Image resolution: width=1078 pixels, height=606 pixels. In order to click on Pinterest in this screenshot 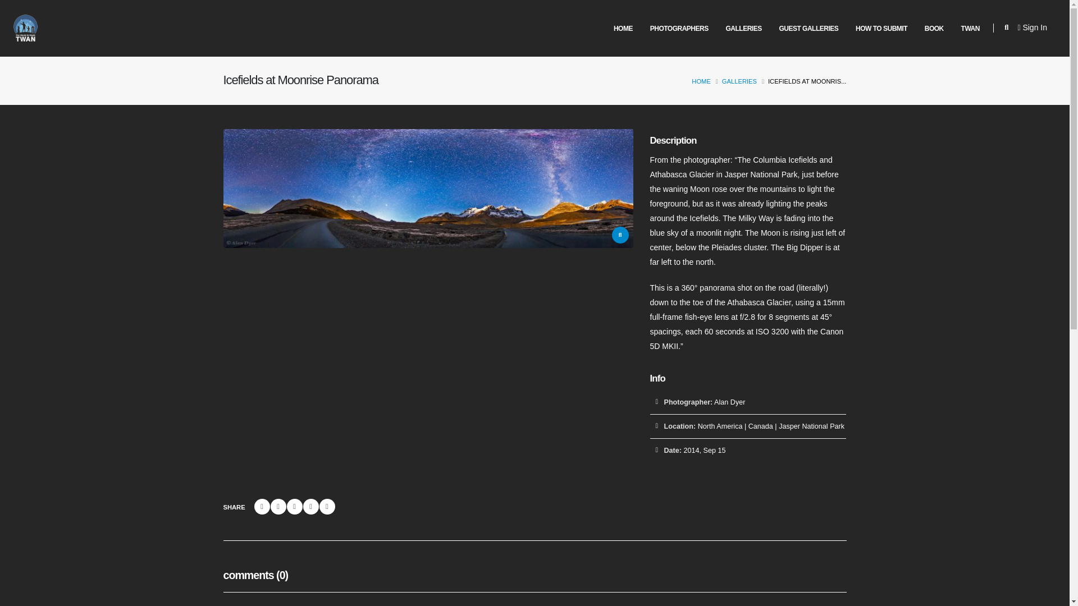, I will do `click(311, 506)`.